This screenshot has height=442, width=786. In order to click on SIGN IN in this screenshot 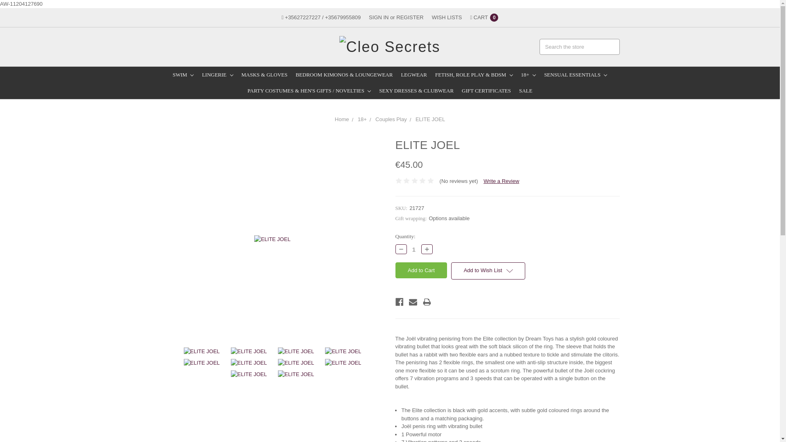, I will do `click(378, 17)`.